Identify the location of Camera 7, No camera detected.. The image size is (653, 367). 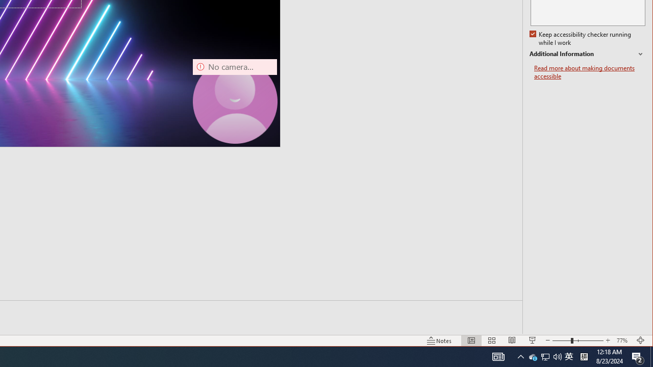
(235, 101).